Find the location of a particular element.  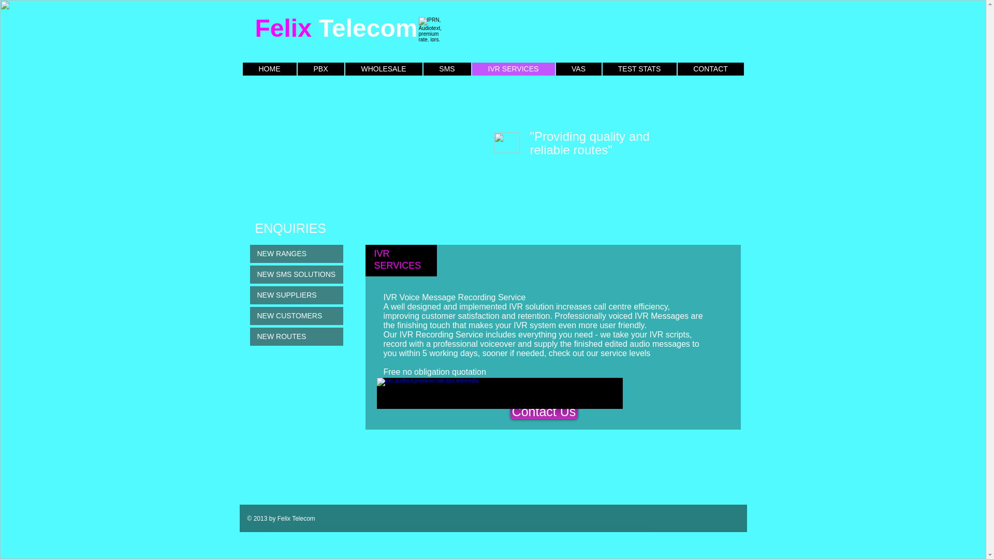

PBX is located at coordinates (320, 68).